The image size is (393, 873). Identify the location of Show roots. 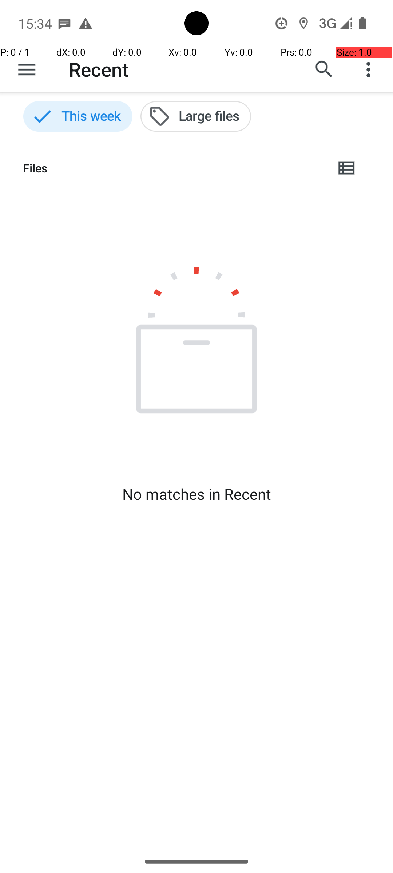
(27, 69).